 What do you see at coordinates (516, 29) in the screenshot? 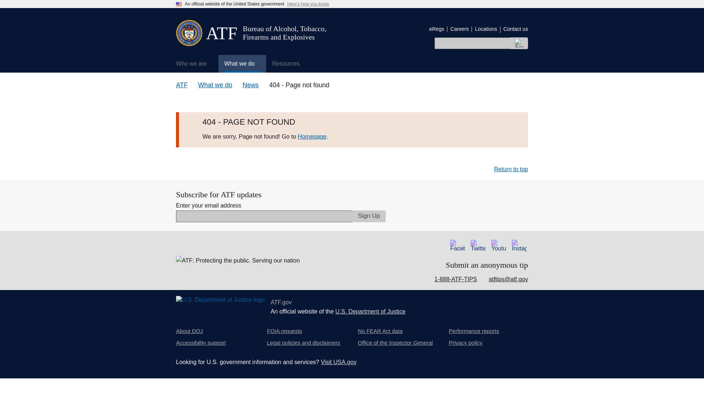
I see `Contact us` at bounding box center [516, 29].